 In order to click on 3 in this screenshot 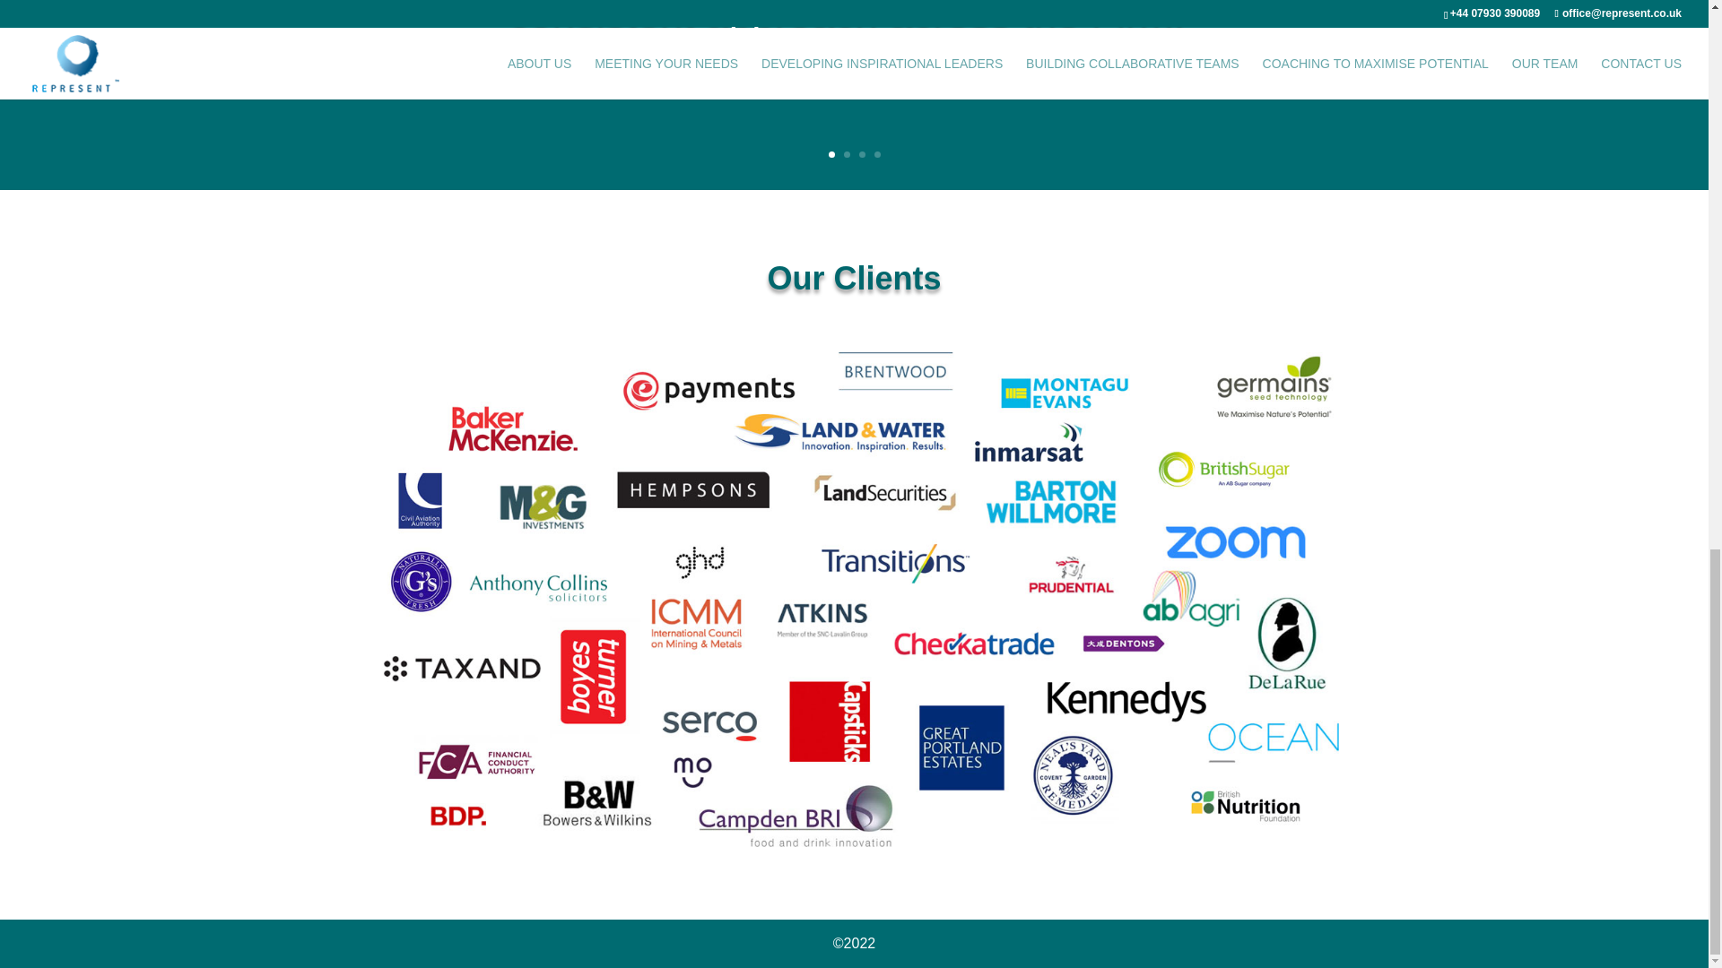, I will do `click(863, 154)`.